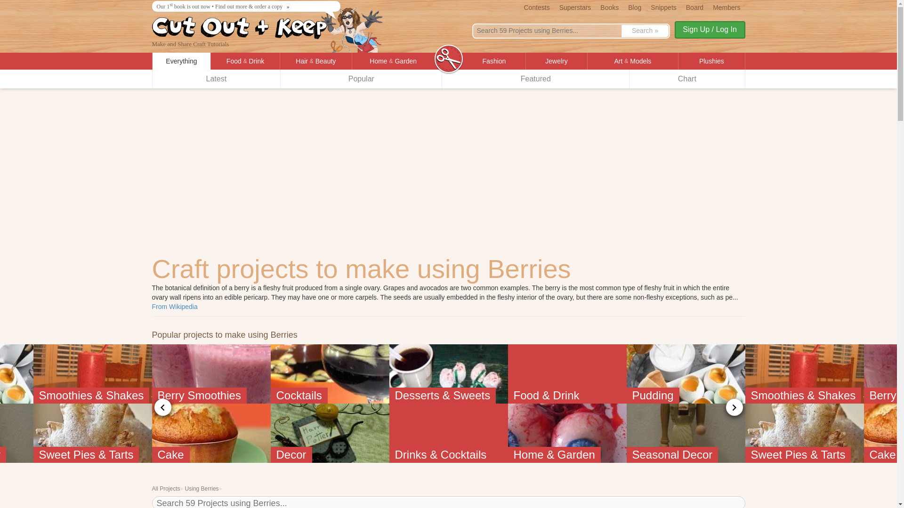  What do you see at coordinates (536, 7) in the screenshot?
I see `Contests` at bounding box center [536, 7].